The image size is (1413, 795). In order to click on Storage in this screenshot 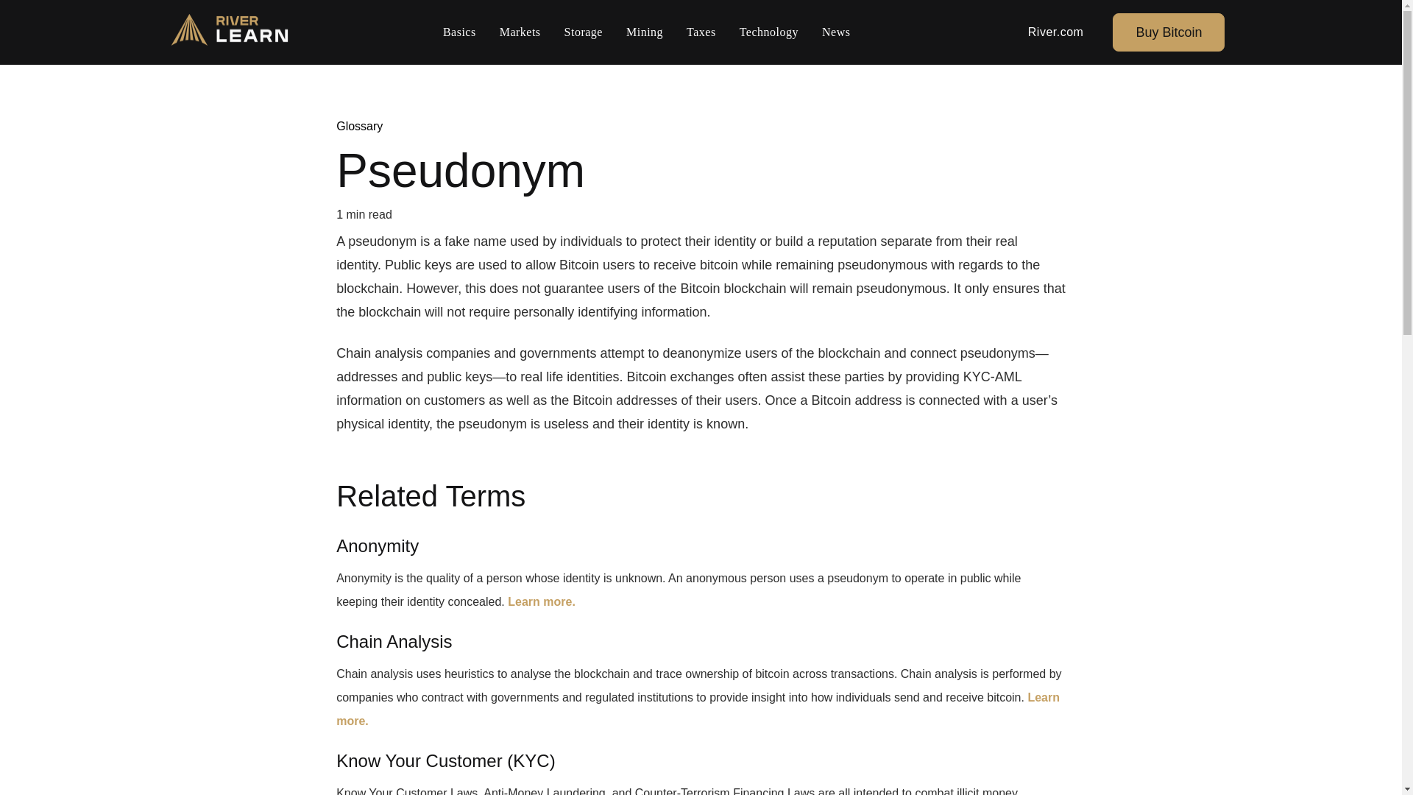, I will do `click(583, 32)`.